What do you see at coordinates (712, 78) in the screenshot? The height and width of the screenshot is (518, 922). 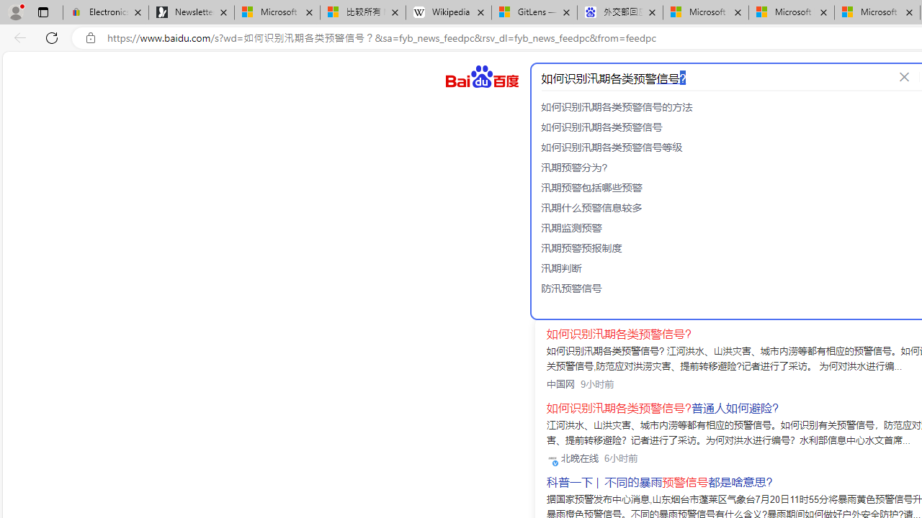 I see `AutomationID: kw` at bounding box center [712, 78].